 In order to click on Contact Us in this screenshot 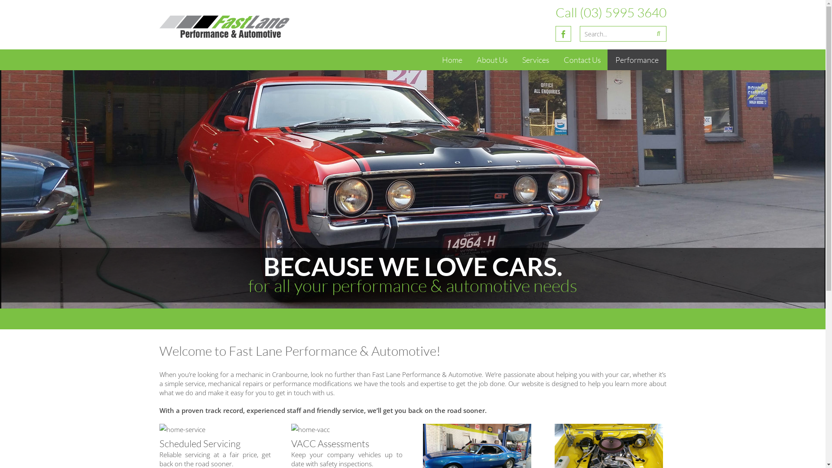, I will do `click(582, 60)`.